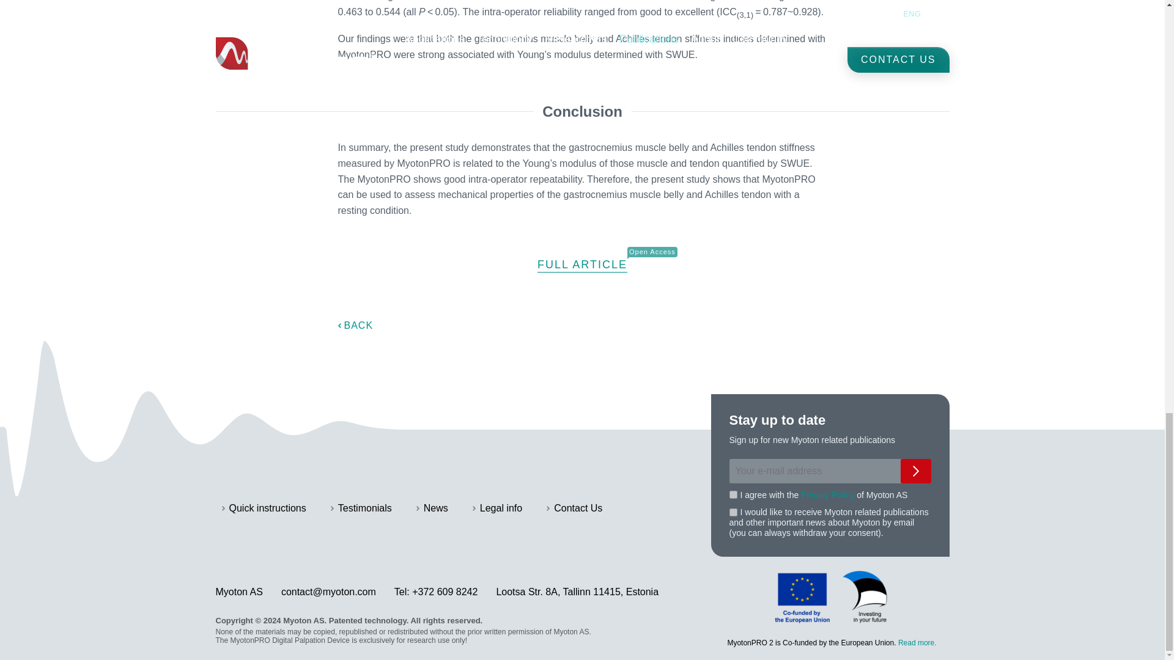  Describe the element at coordinates (574, 508) in the screenshot. I see `Contact Us` at that location.